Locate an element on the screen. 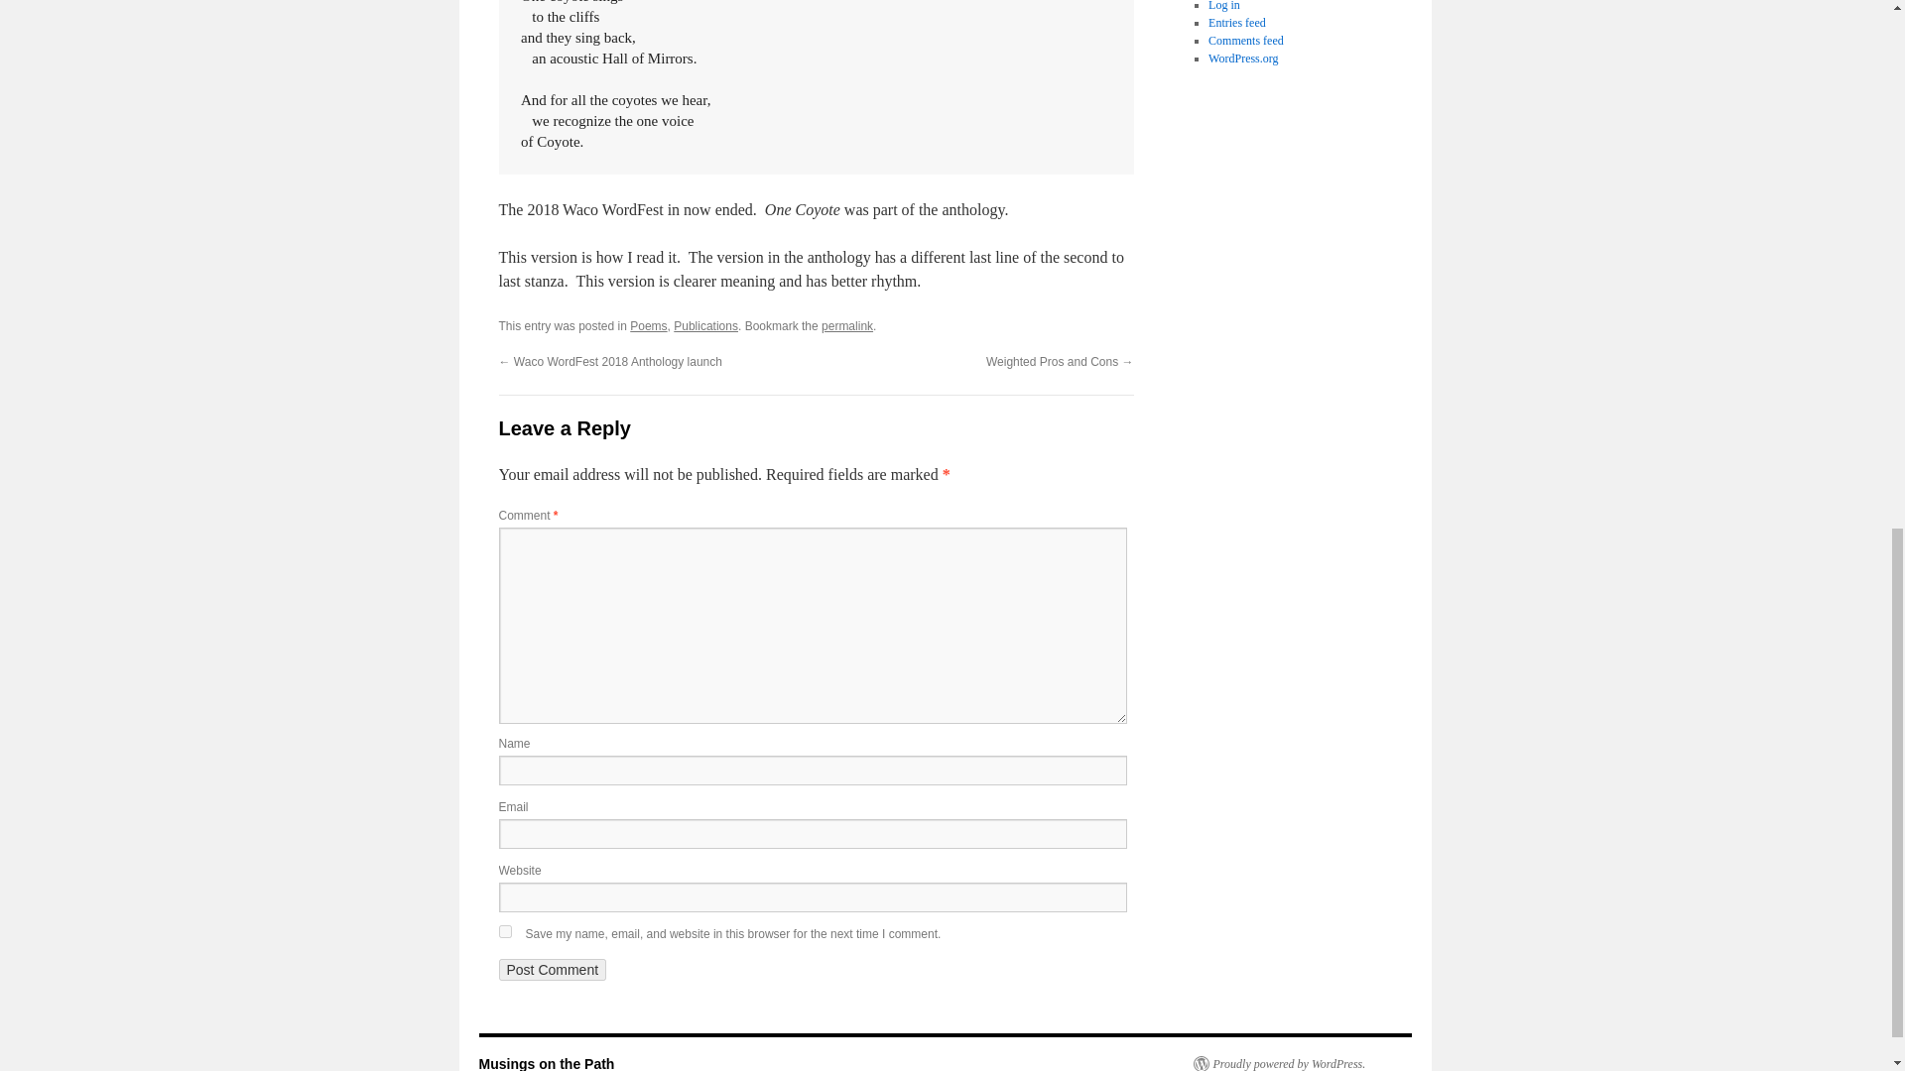 The image size is (1905, 1071). Entries feed is located at coordinates (1236, 23).